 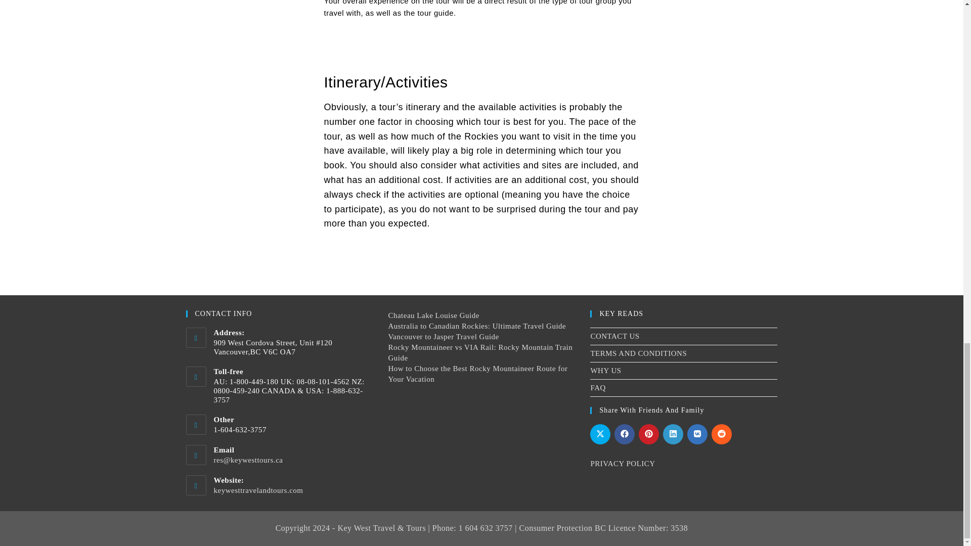 I want to click on Share on LinkedIn, so click(x=673, y=434).